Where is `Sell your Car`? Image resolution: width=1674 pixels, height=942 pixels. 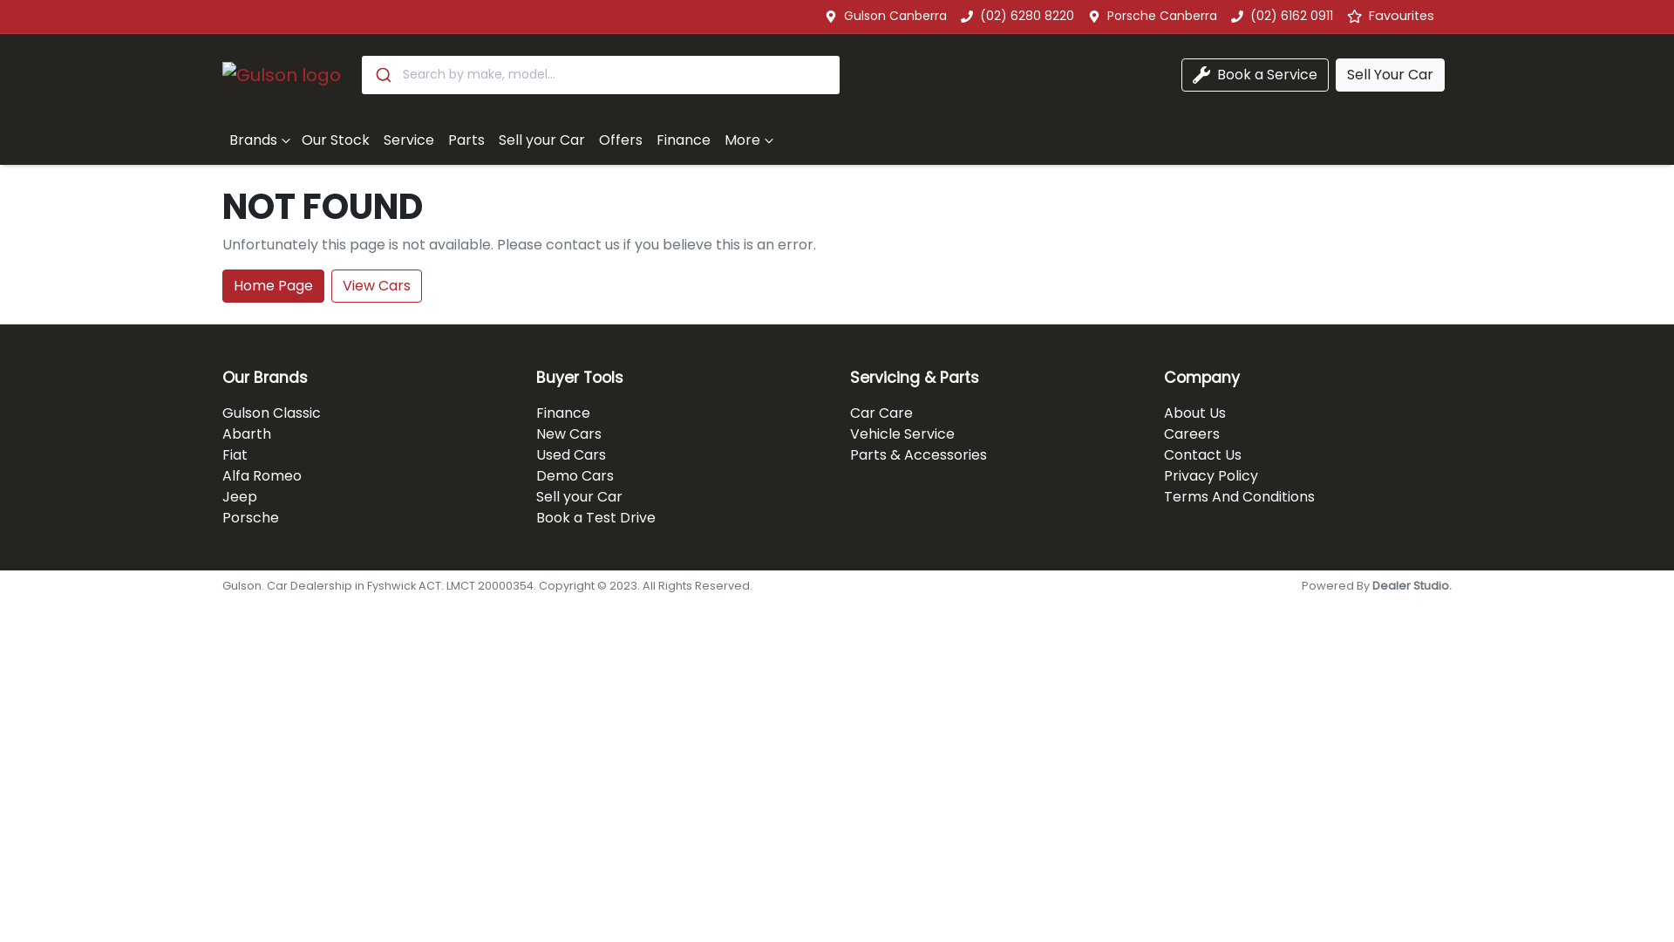 Sell your Car is located at coordinates (542, 140).